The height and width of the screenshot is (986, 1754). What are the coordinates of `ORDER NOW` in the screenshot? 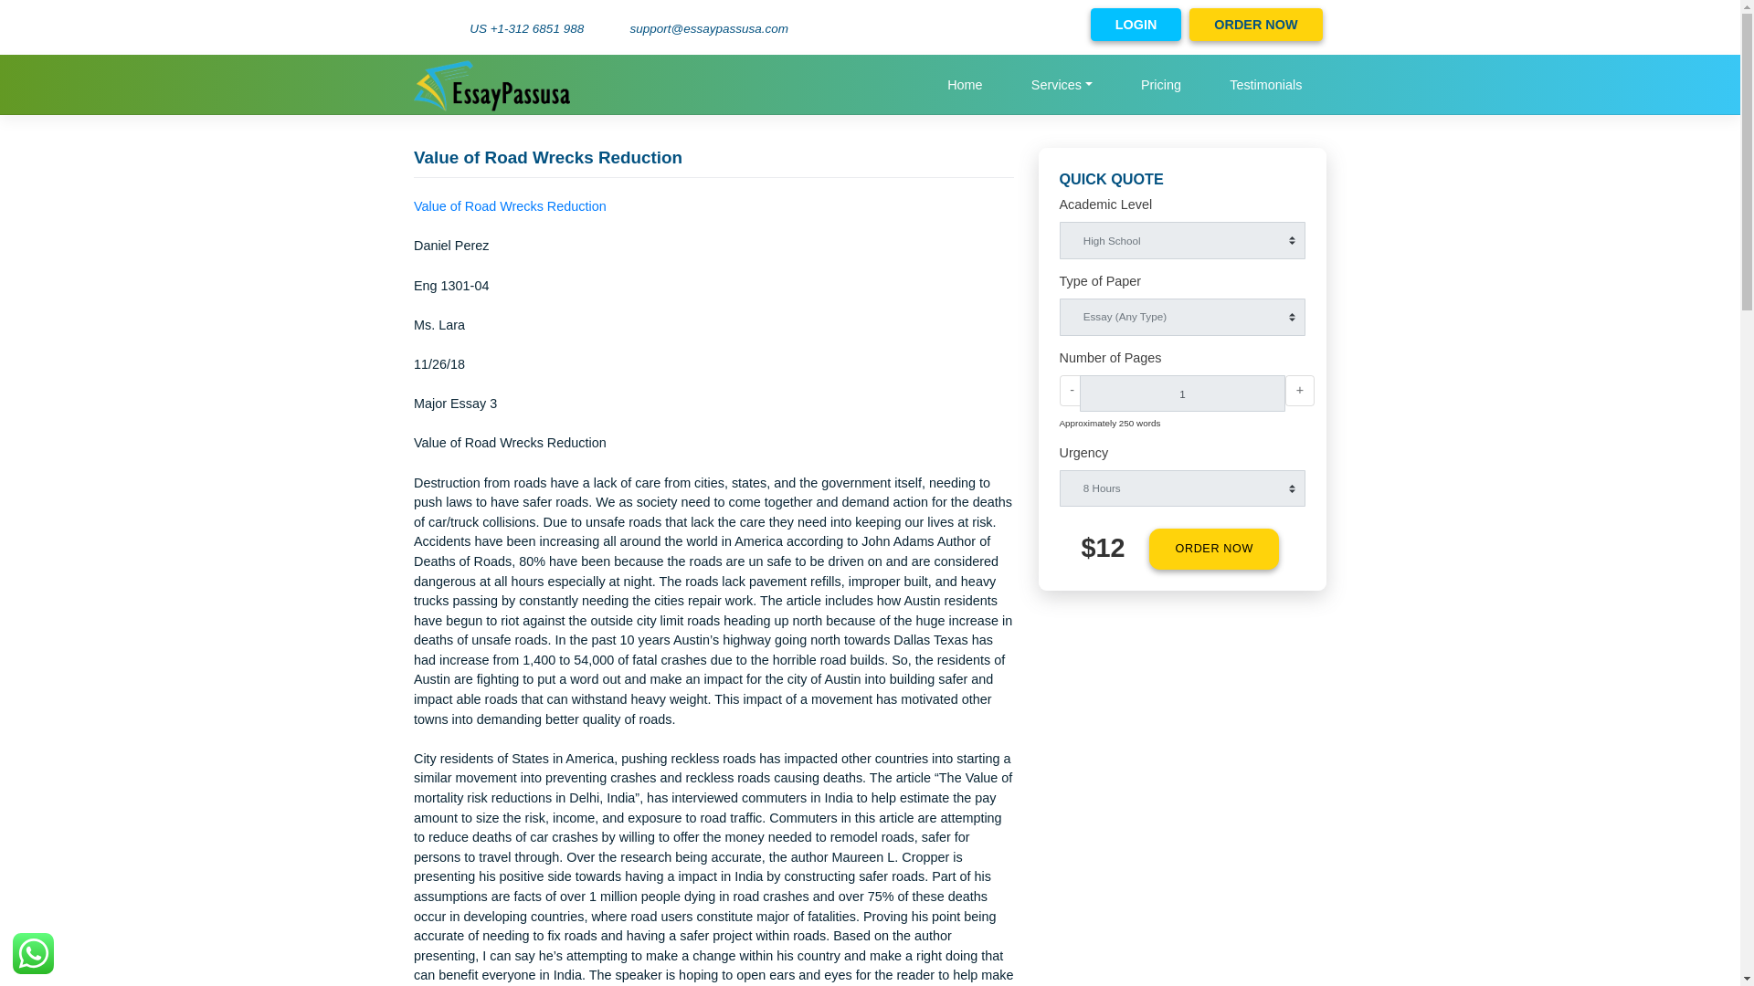 It's located at (1348, 610).